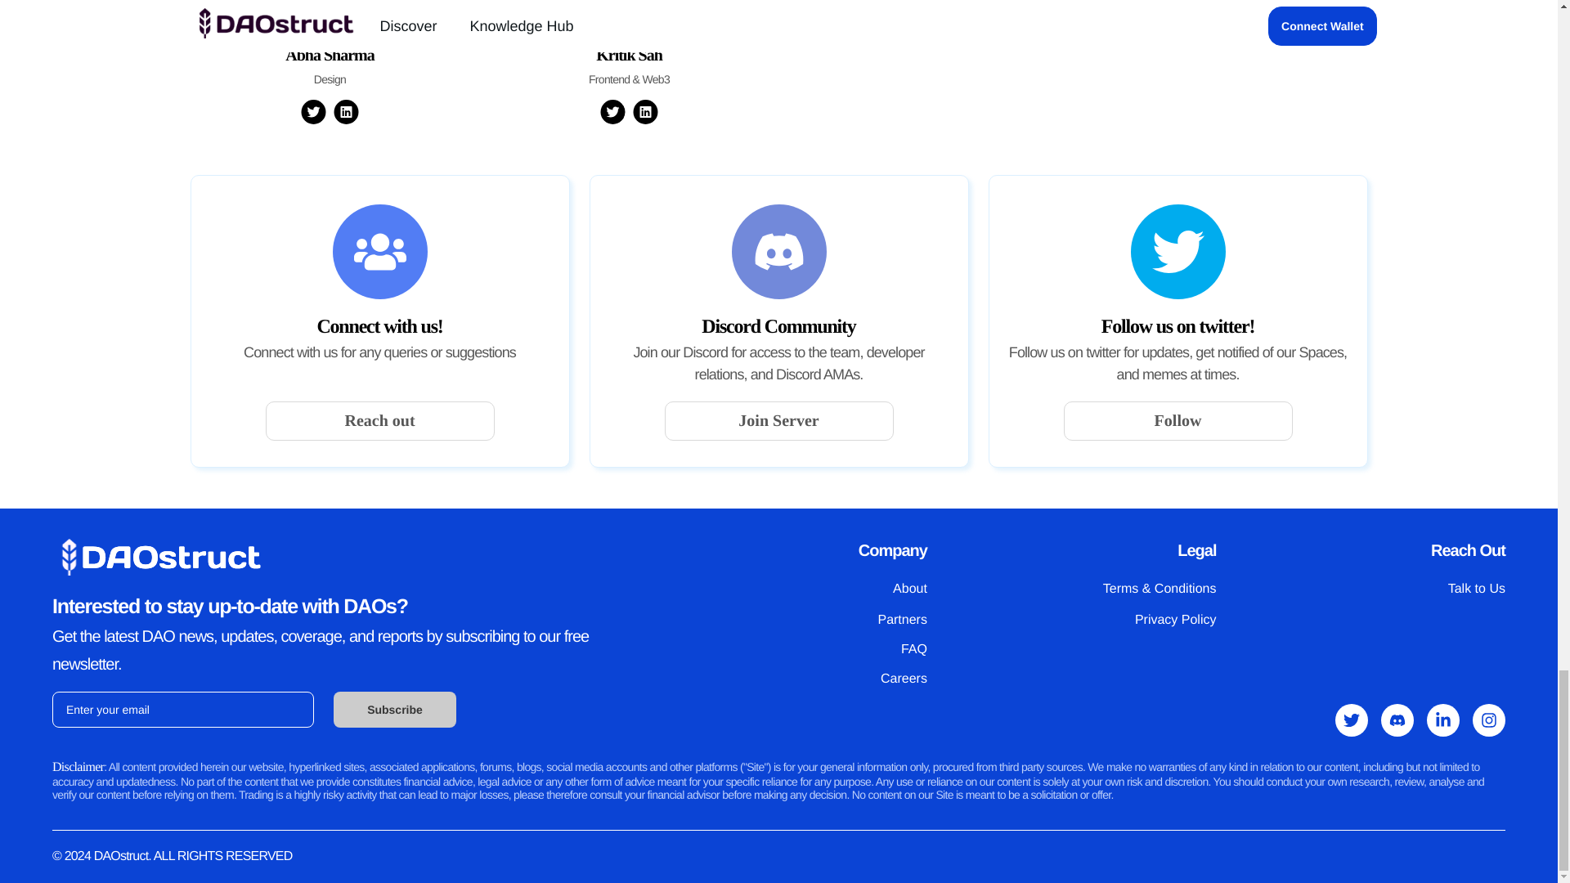  I want to click on Reach out, so click(379, 420).